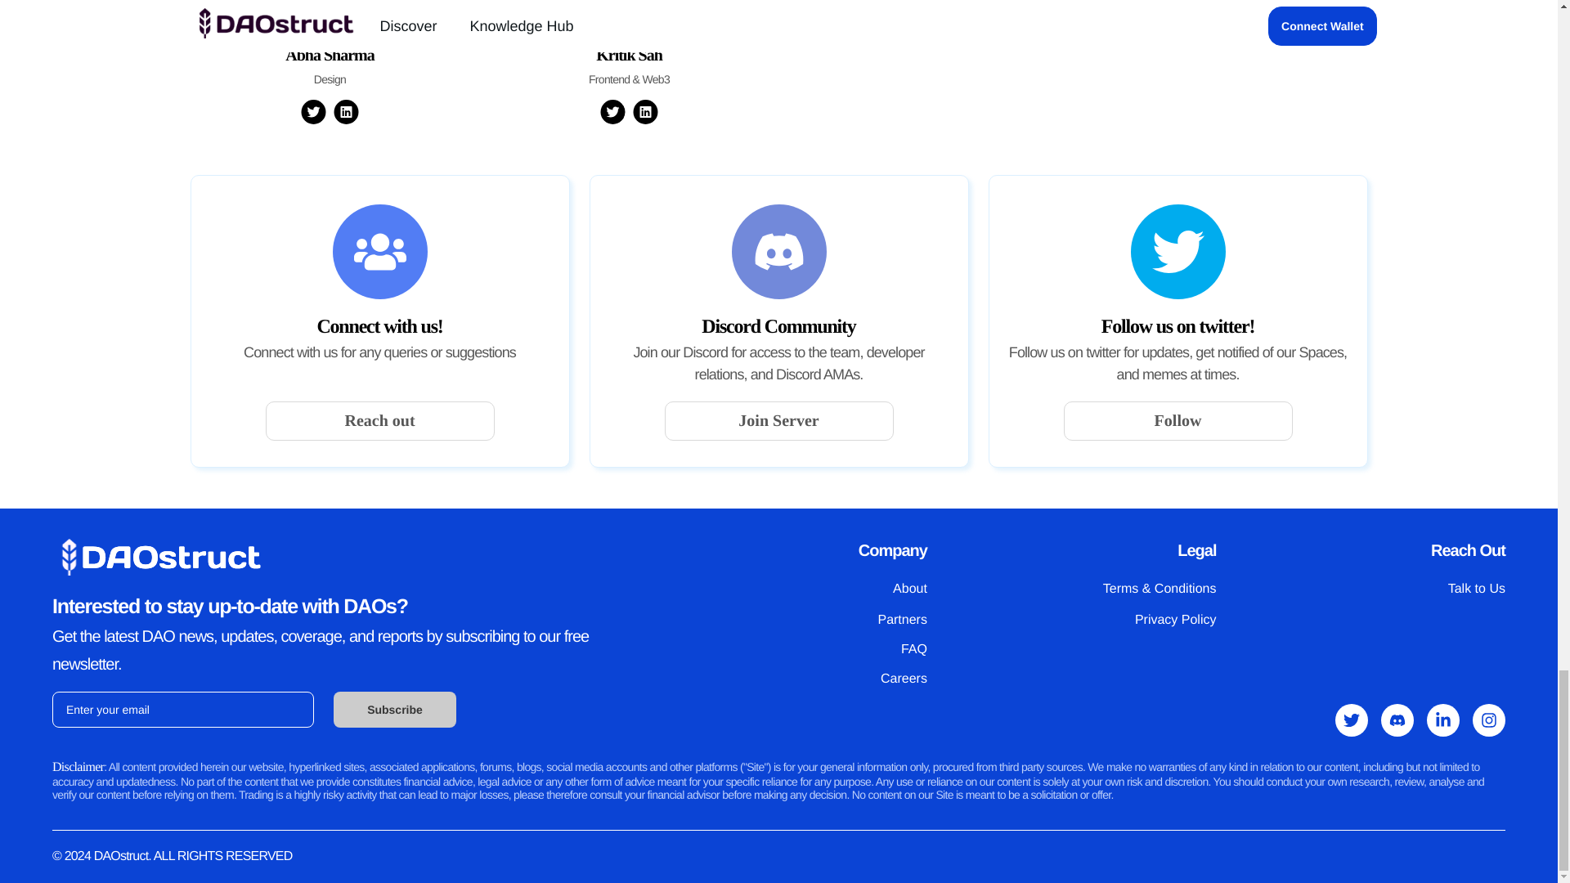  I want to click on Reach out, so click(379, 420).